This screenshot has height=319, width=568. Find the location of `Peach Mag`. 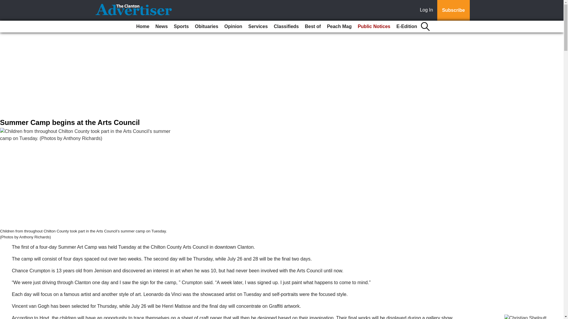

Peach Mag is located at coordinates (339, 27).